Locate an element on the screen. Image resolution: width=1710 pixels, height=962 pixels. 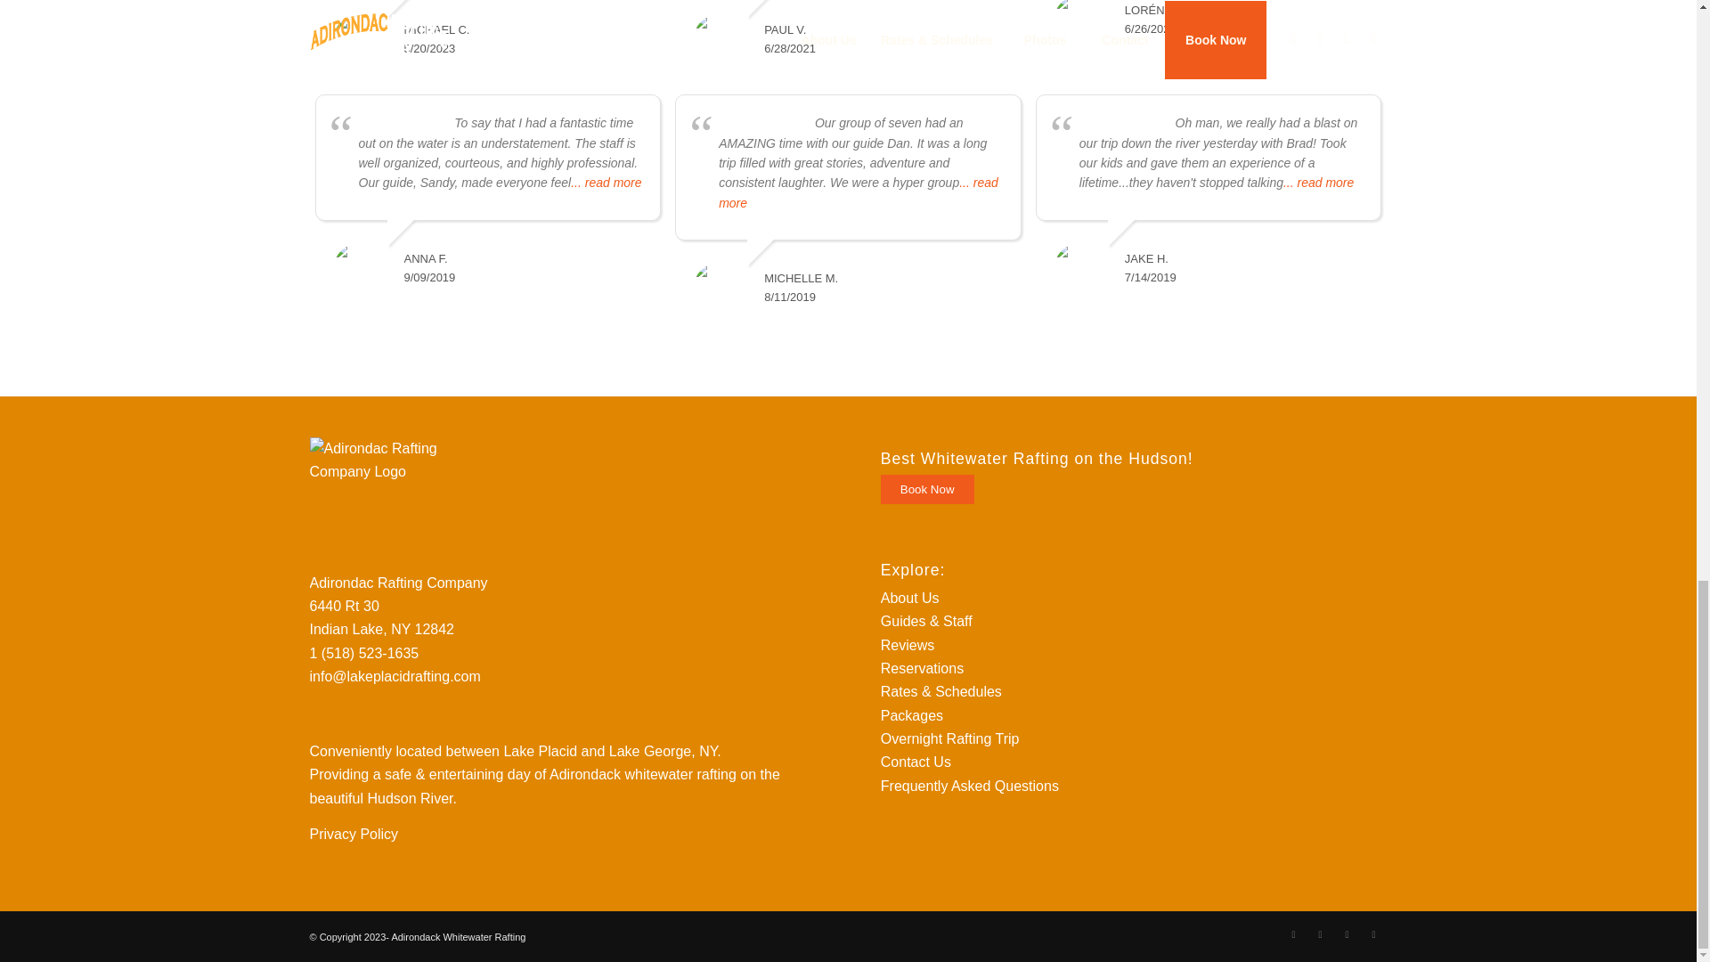
X is located at coordinates (1347, 933).